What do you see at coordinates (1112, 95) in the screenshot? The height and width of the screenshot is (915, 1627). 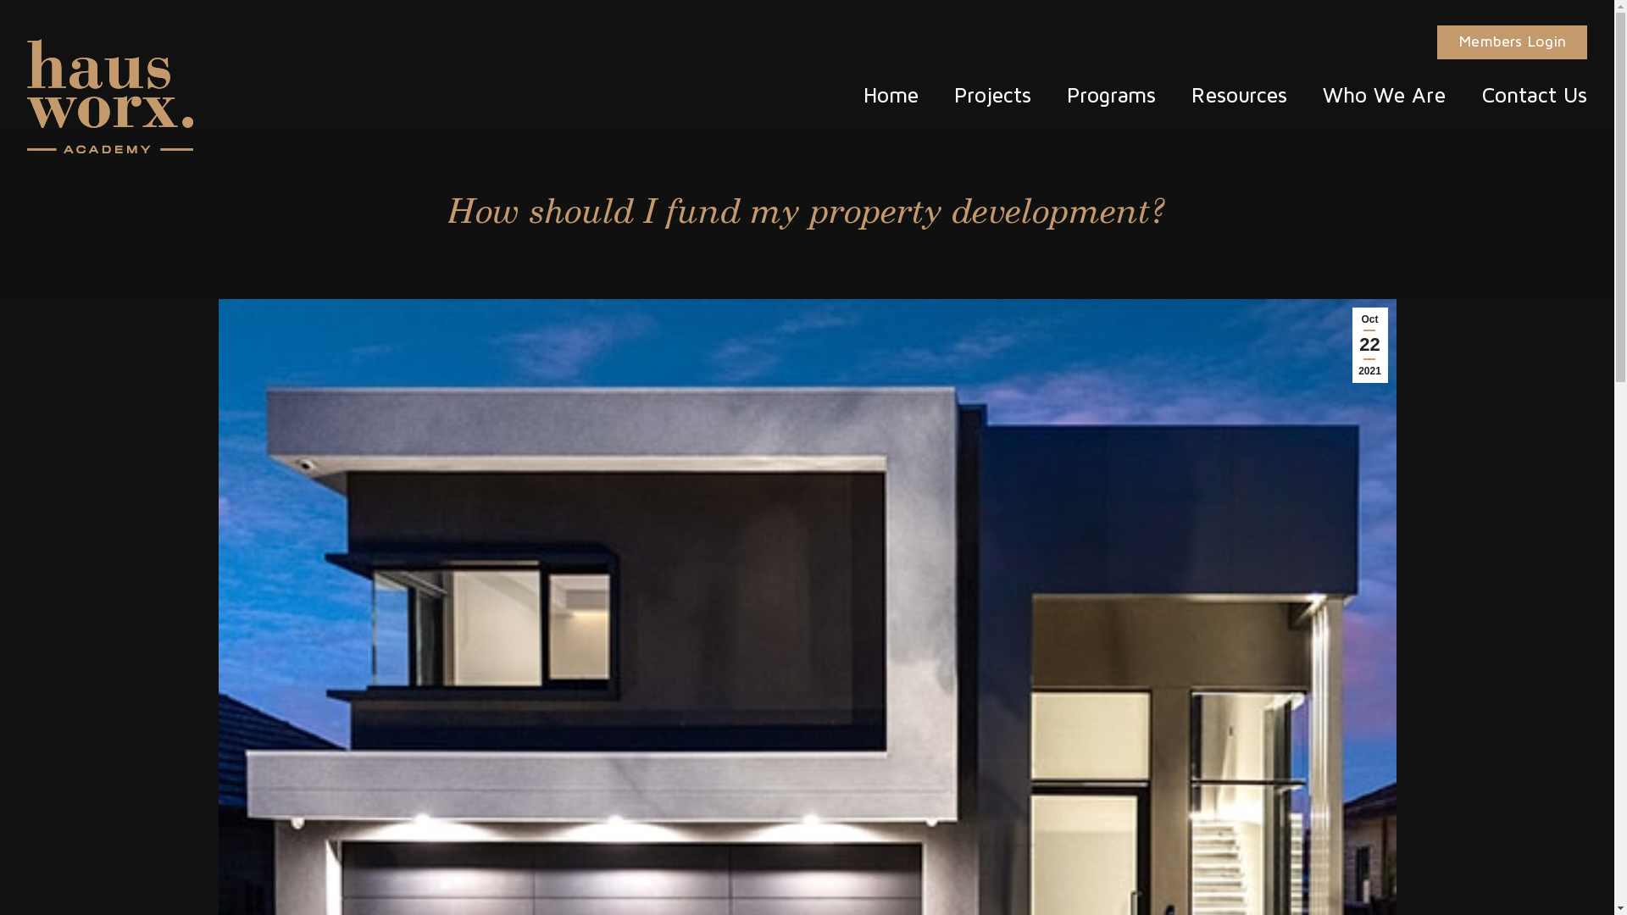 I see `Programs` at bounding box center [1112, 95].